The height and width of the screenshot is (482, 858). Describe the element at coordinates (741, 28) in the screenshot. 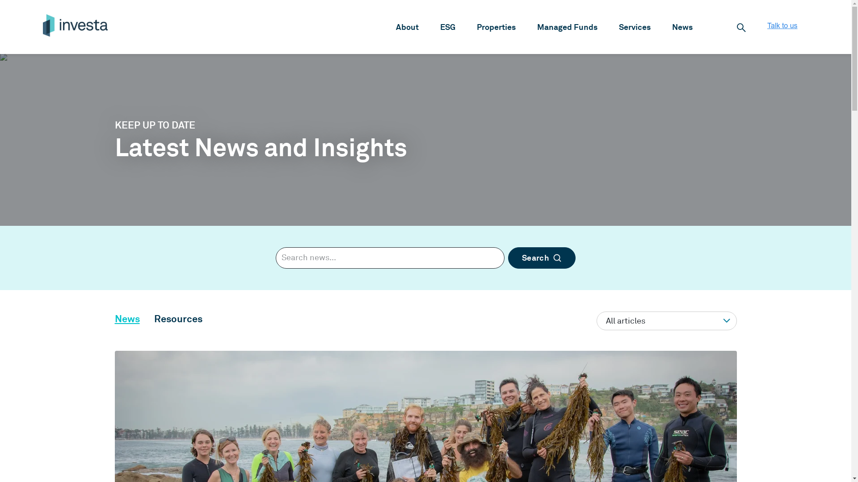

I see `Search` at that location.